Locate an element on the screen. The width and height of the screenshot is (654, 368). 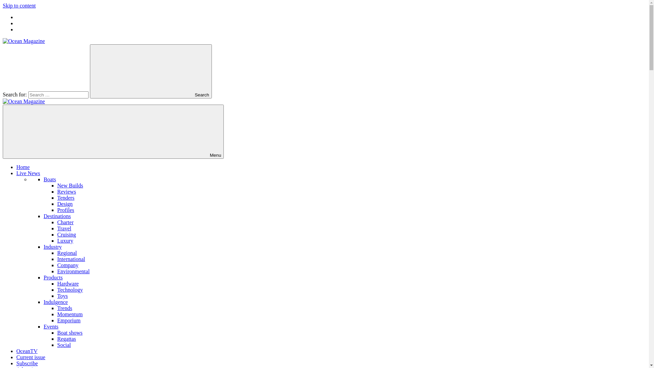
Hardware is located at coordinates (68, 283).